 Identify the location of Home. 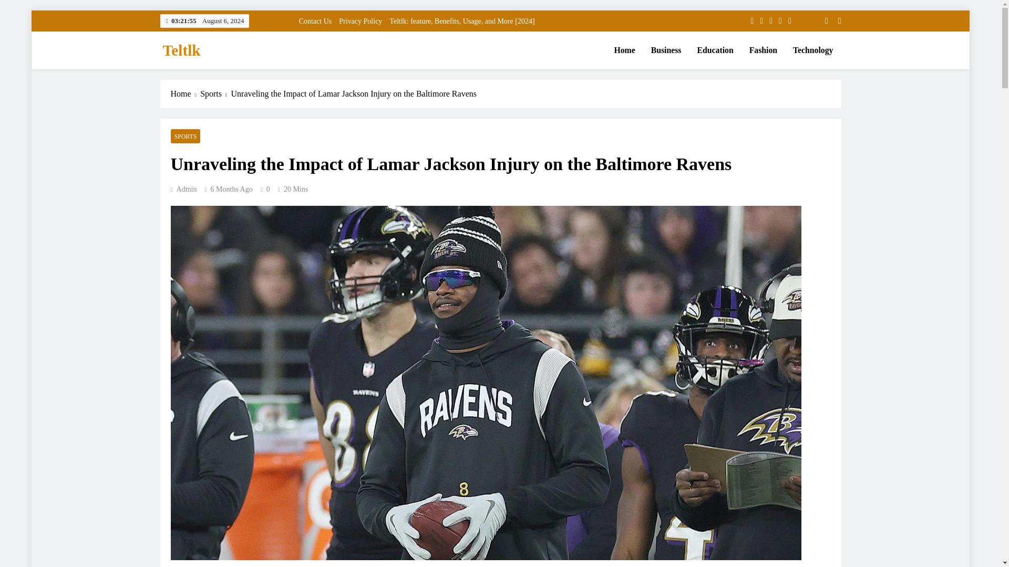
(624, 50).